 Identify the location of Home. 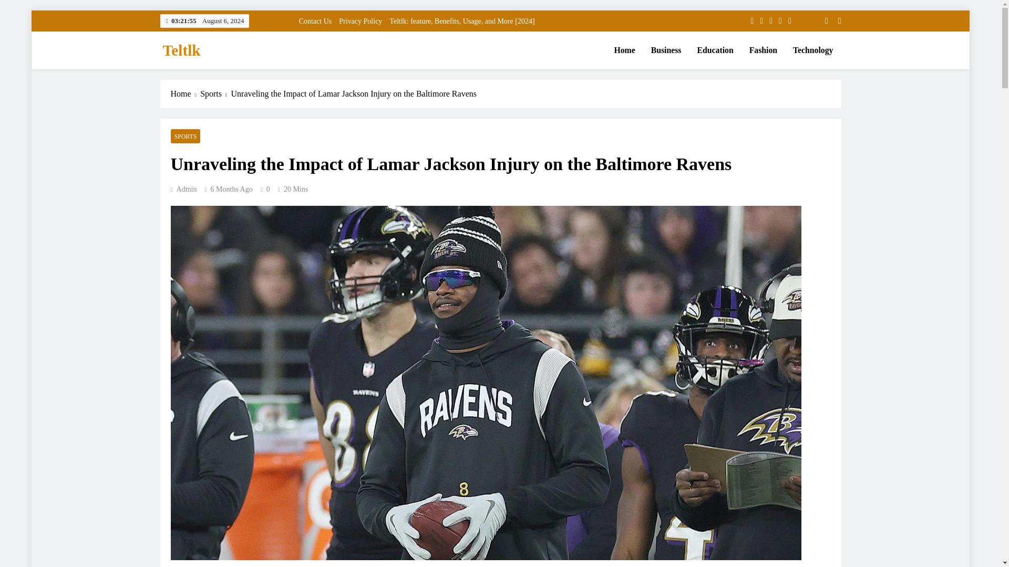
(624, 50).